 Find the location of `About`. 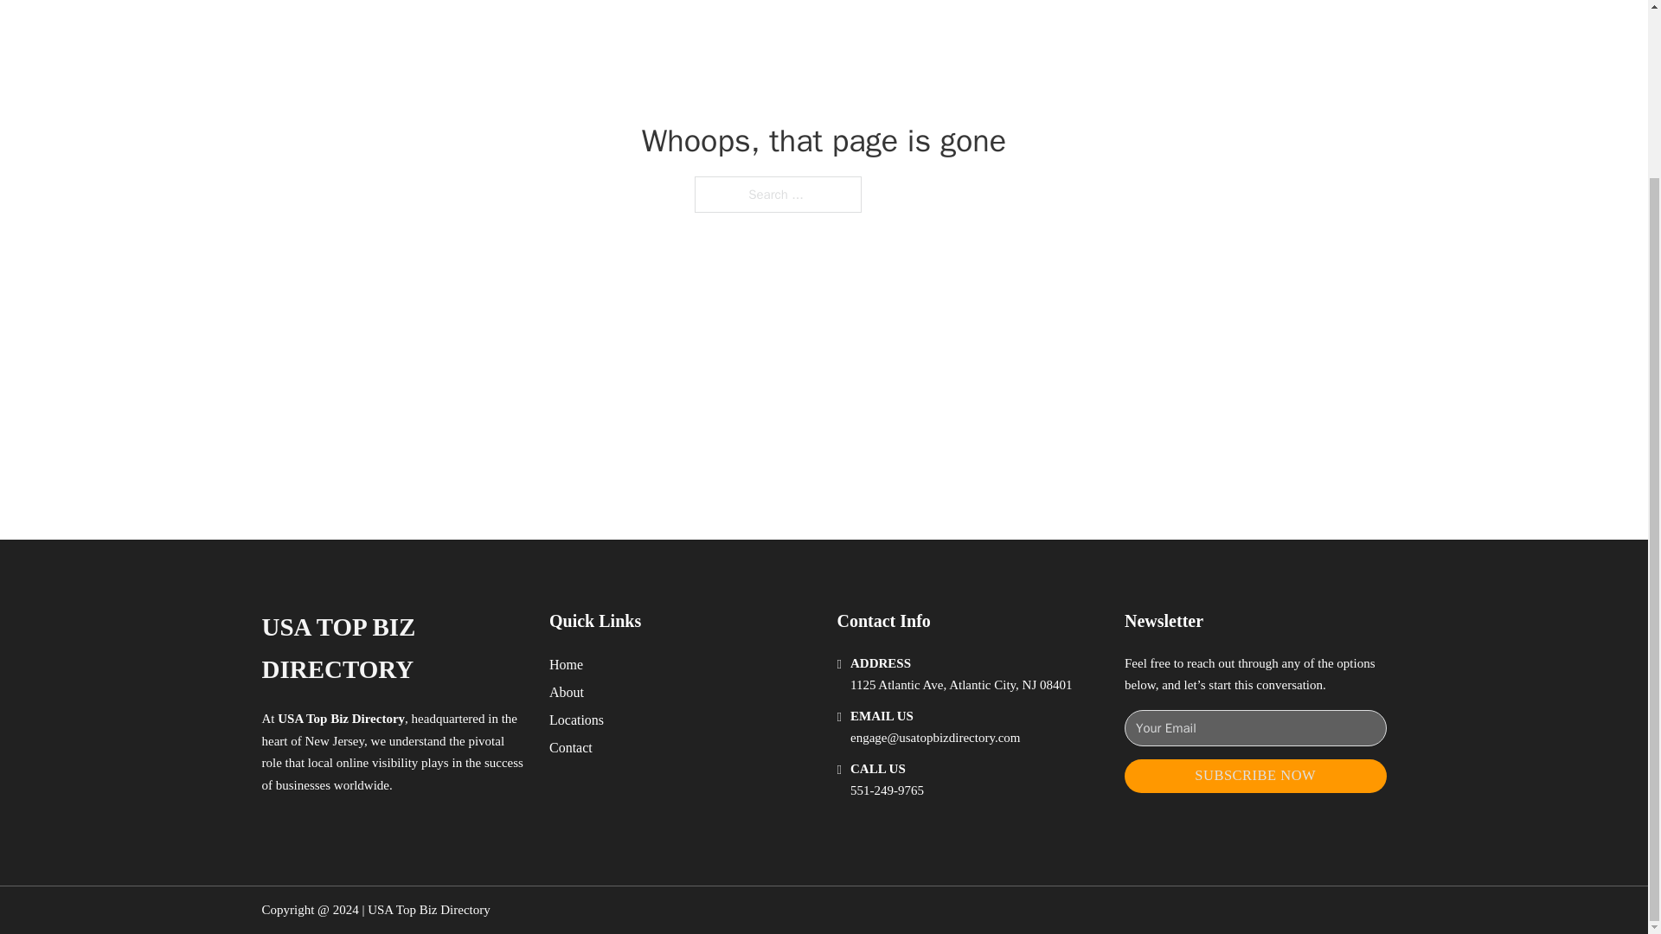

About is located at coordinates (567, 692).